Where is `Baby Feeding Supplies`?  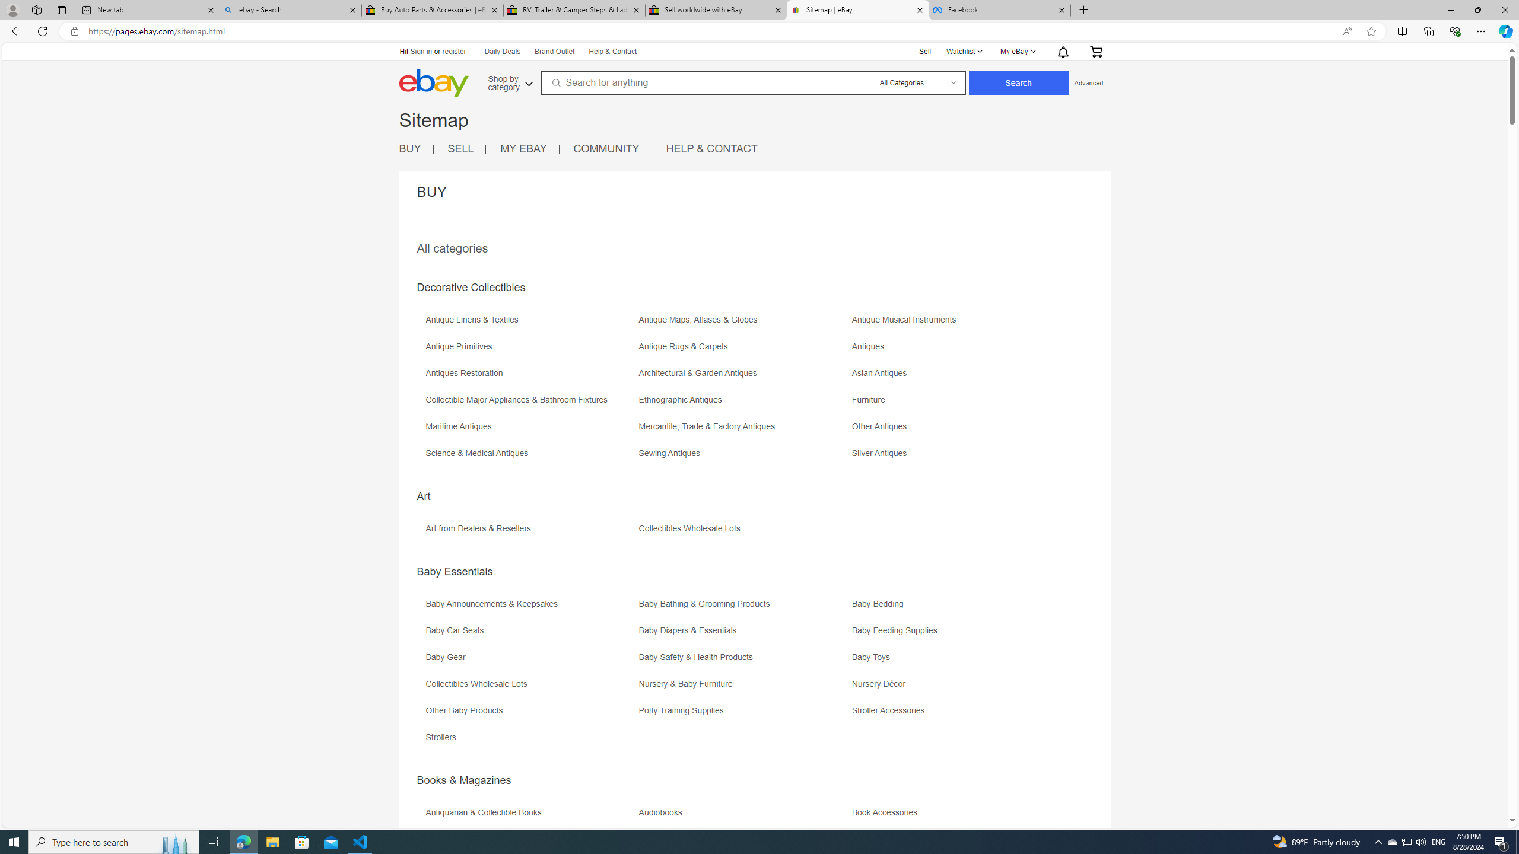 Baby Feeding Supplies is located at coordinates (958, 635).